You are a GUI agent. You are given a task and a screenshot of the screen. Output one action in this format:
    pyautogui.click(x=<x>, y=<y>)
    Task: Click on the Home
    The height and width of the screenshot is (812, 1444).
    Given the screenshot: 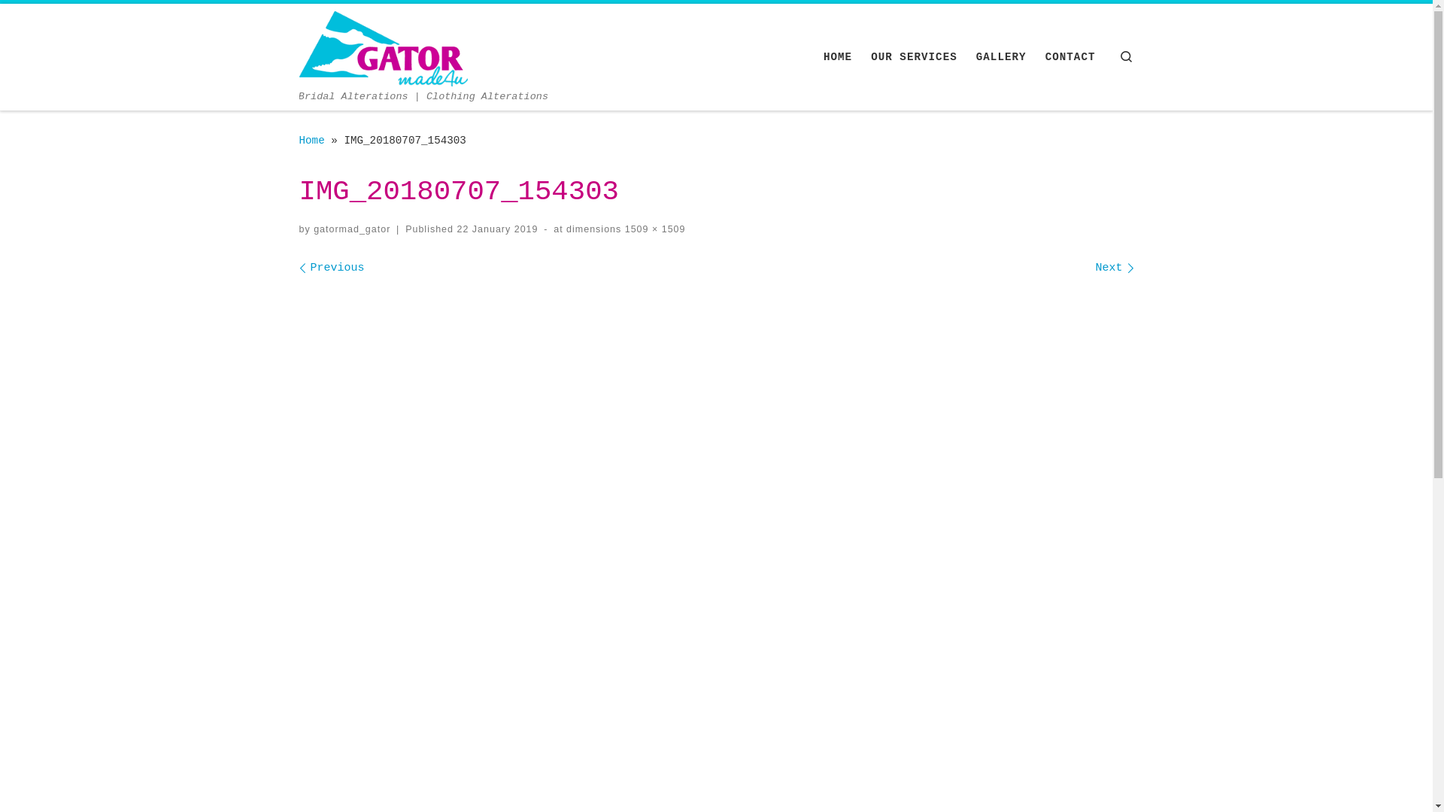 What is the action you would take?
    pyautogui.click(x=312, y=141)
    